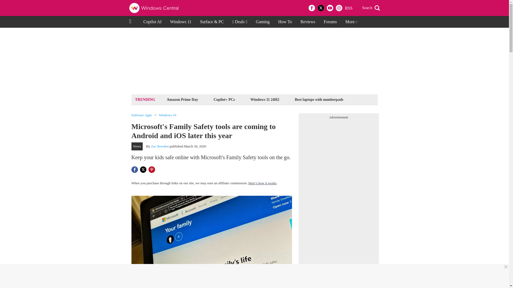  Describe the element at coordinates (348, 8) in the screenshot. I see `RSS` at that location.